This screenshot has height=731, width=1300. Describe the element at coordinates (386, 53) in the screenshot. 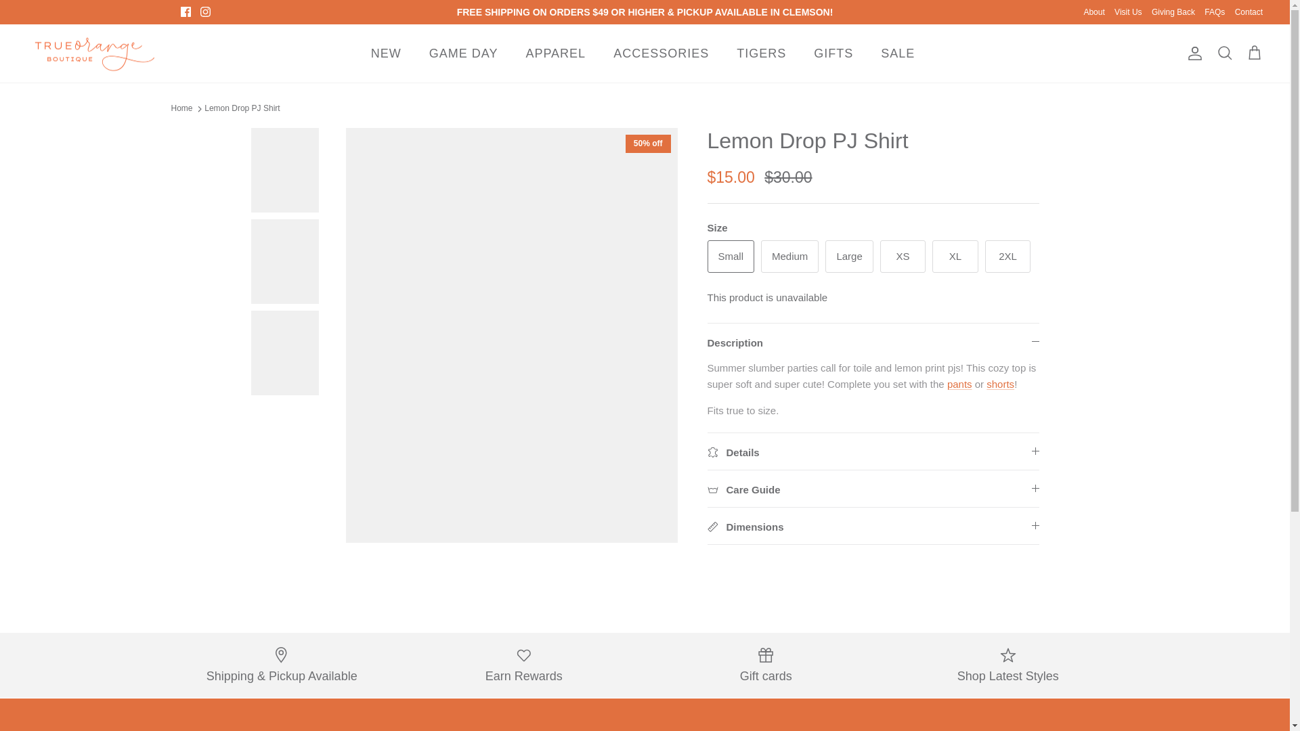

I see `NEW` at that location.